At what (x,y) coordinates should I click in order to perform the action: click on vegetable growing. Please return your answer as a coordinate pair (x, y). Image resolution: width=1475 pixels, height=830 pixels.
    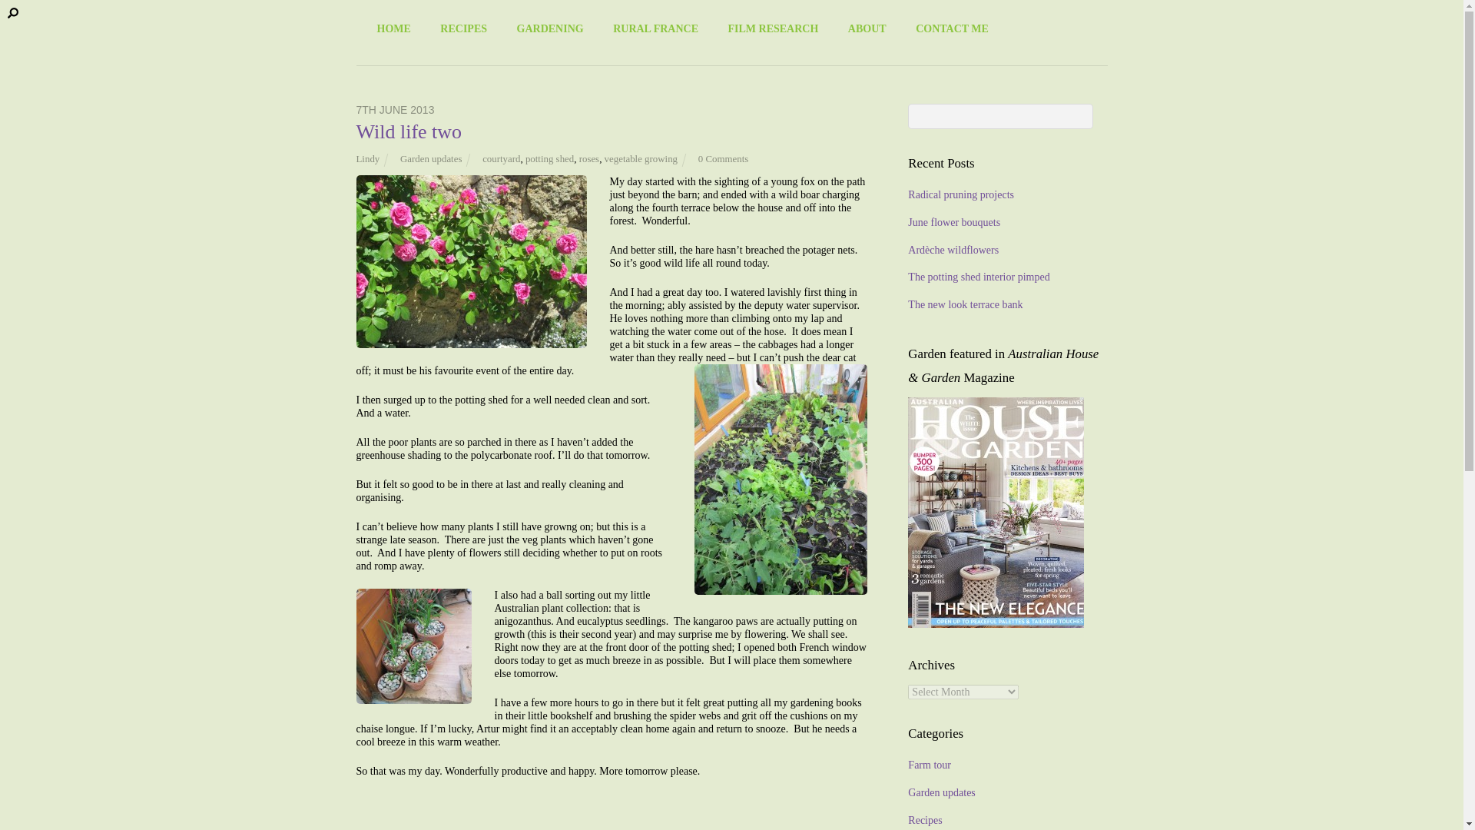
    Looking at the image, I should click on (641, 158).